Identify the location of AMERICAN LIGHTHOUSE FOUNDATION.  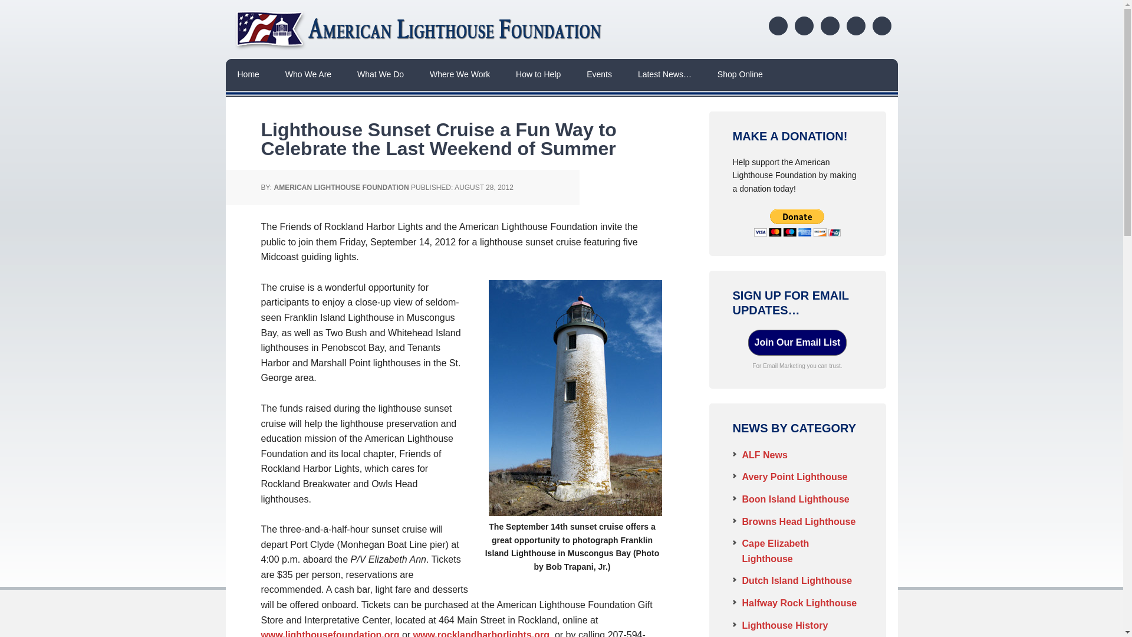
(341, 188).